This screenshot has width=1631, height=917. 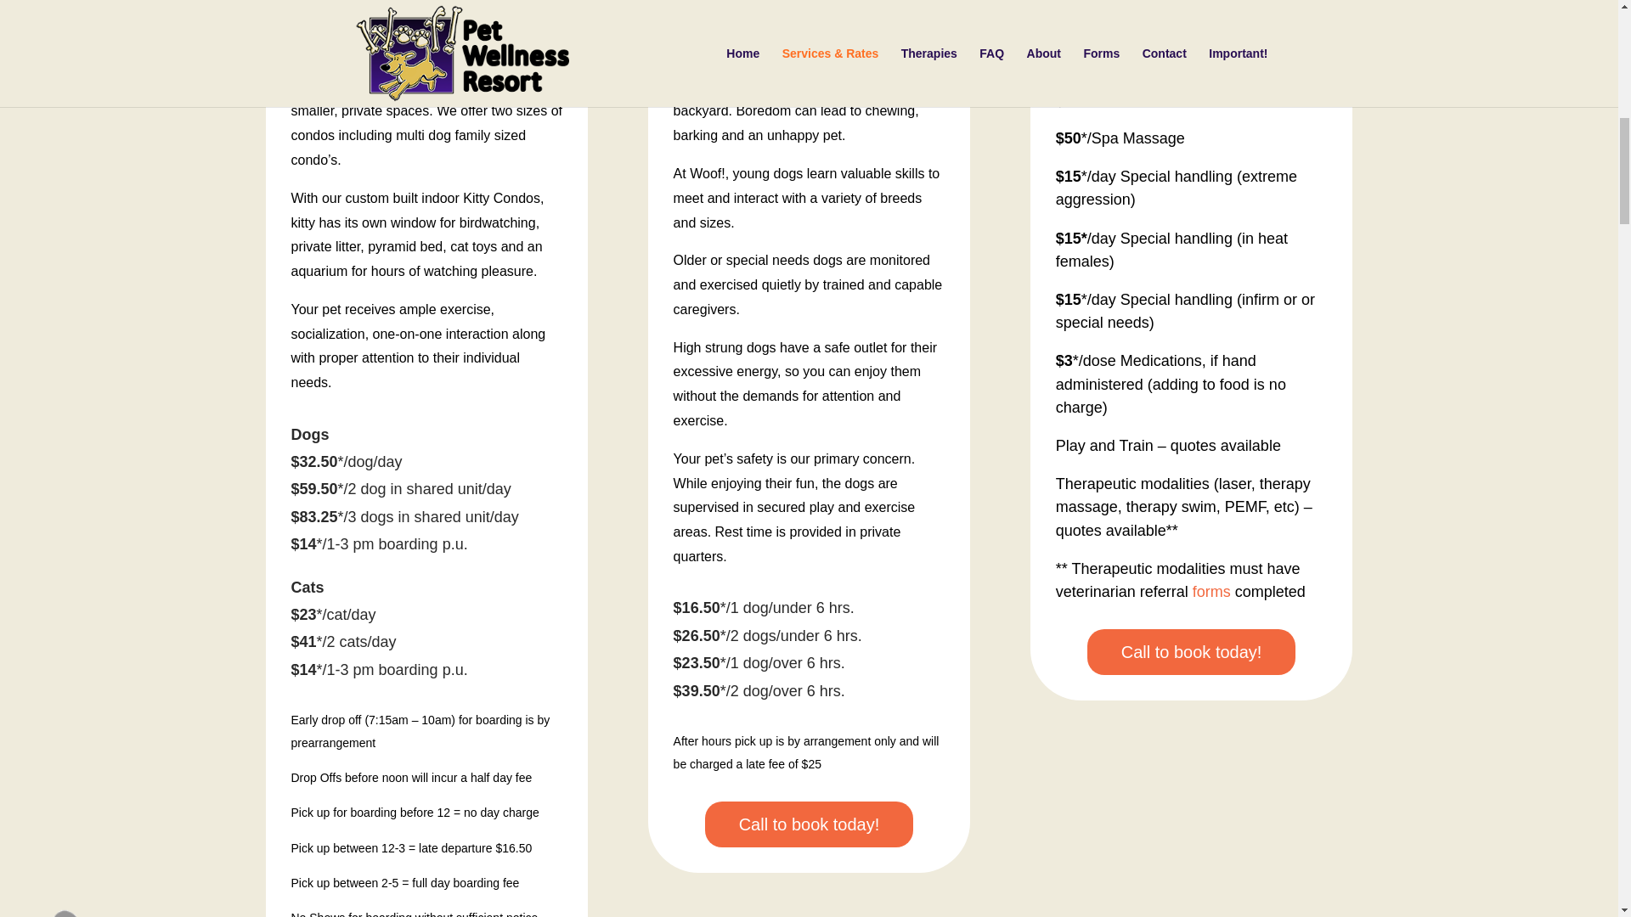 What do you see at coordinates (809, 824) in the screenshot?
I see `Call to book today!` at bounding box center [809, 824].